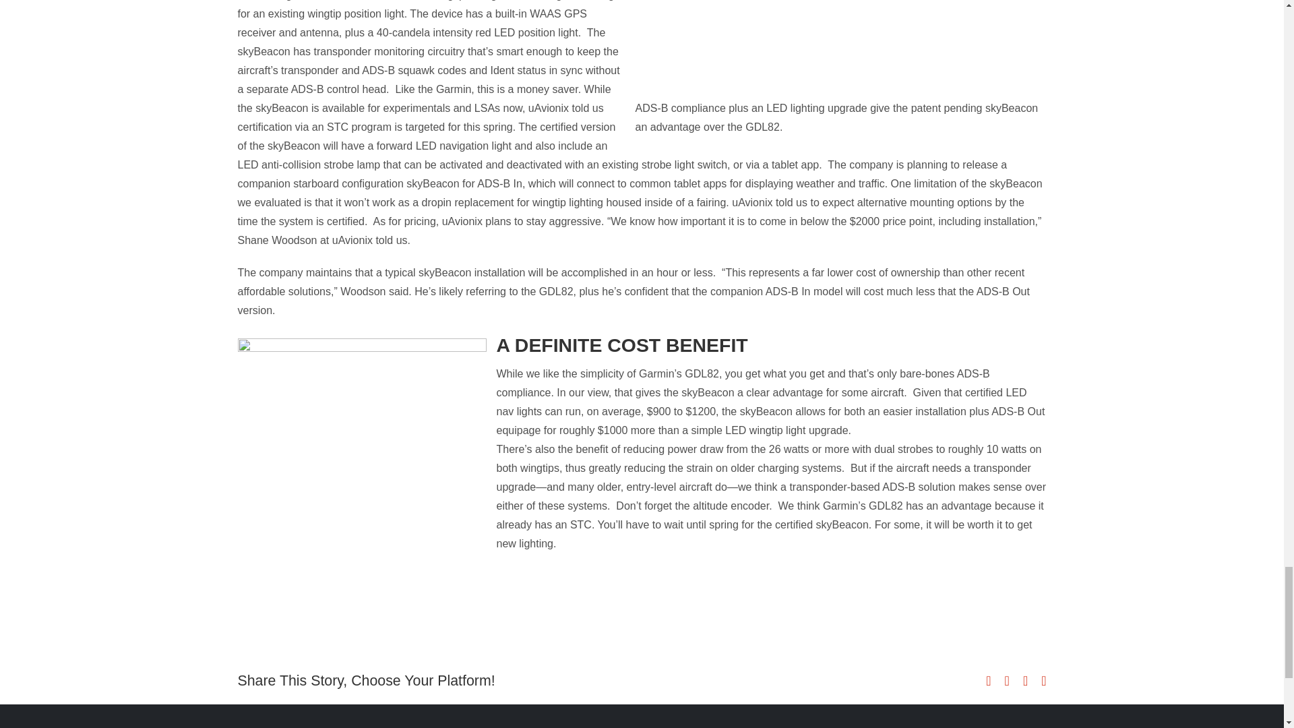  I want to click on LinkedIn, so click(1025, 681).